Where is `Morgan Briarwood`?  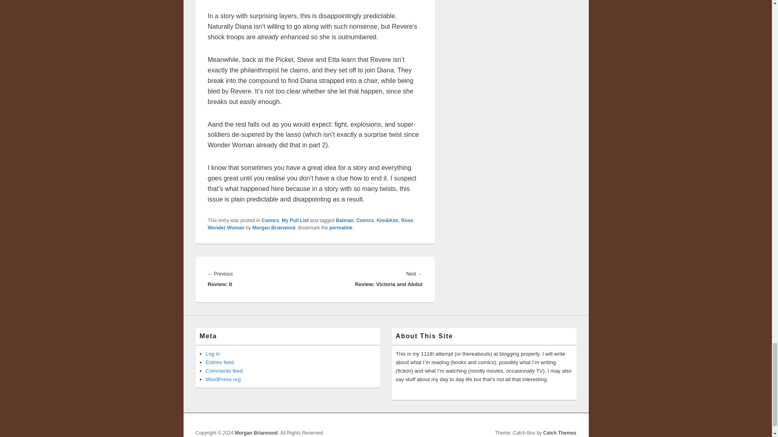 Morgan Briarwood is located at coordinates (274, 228).